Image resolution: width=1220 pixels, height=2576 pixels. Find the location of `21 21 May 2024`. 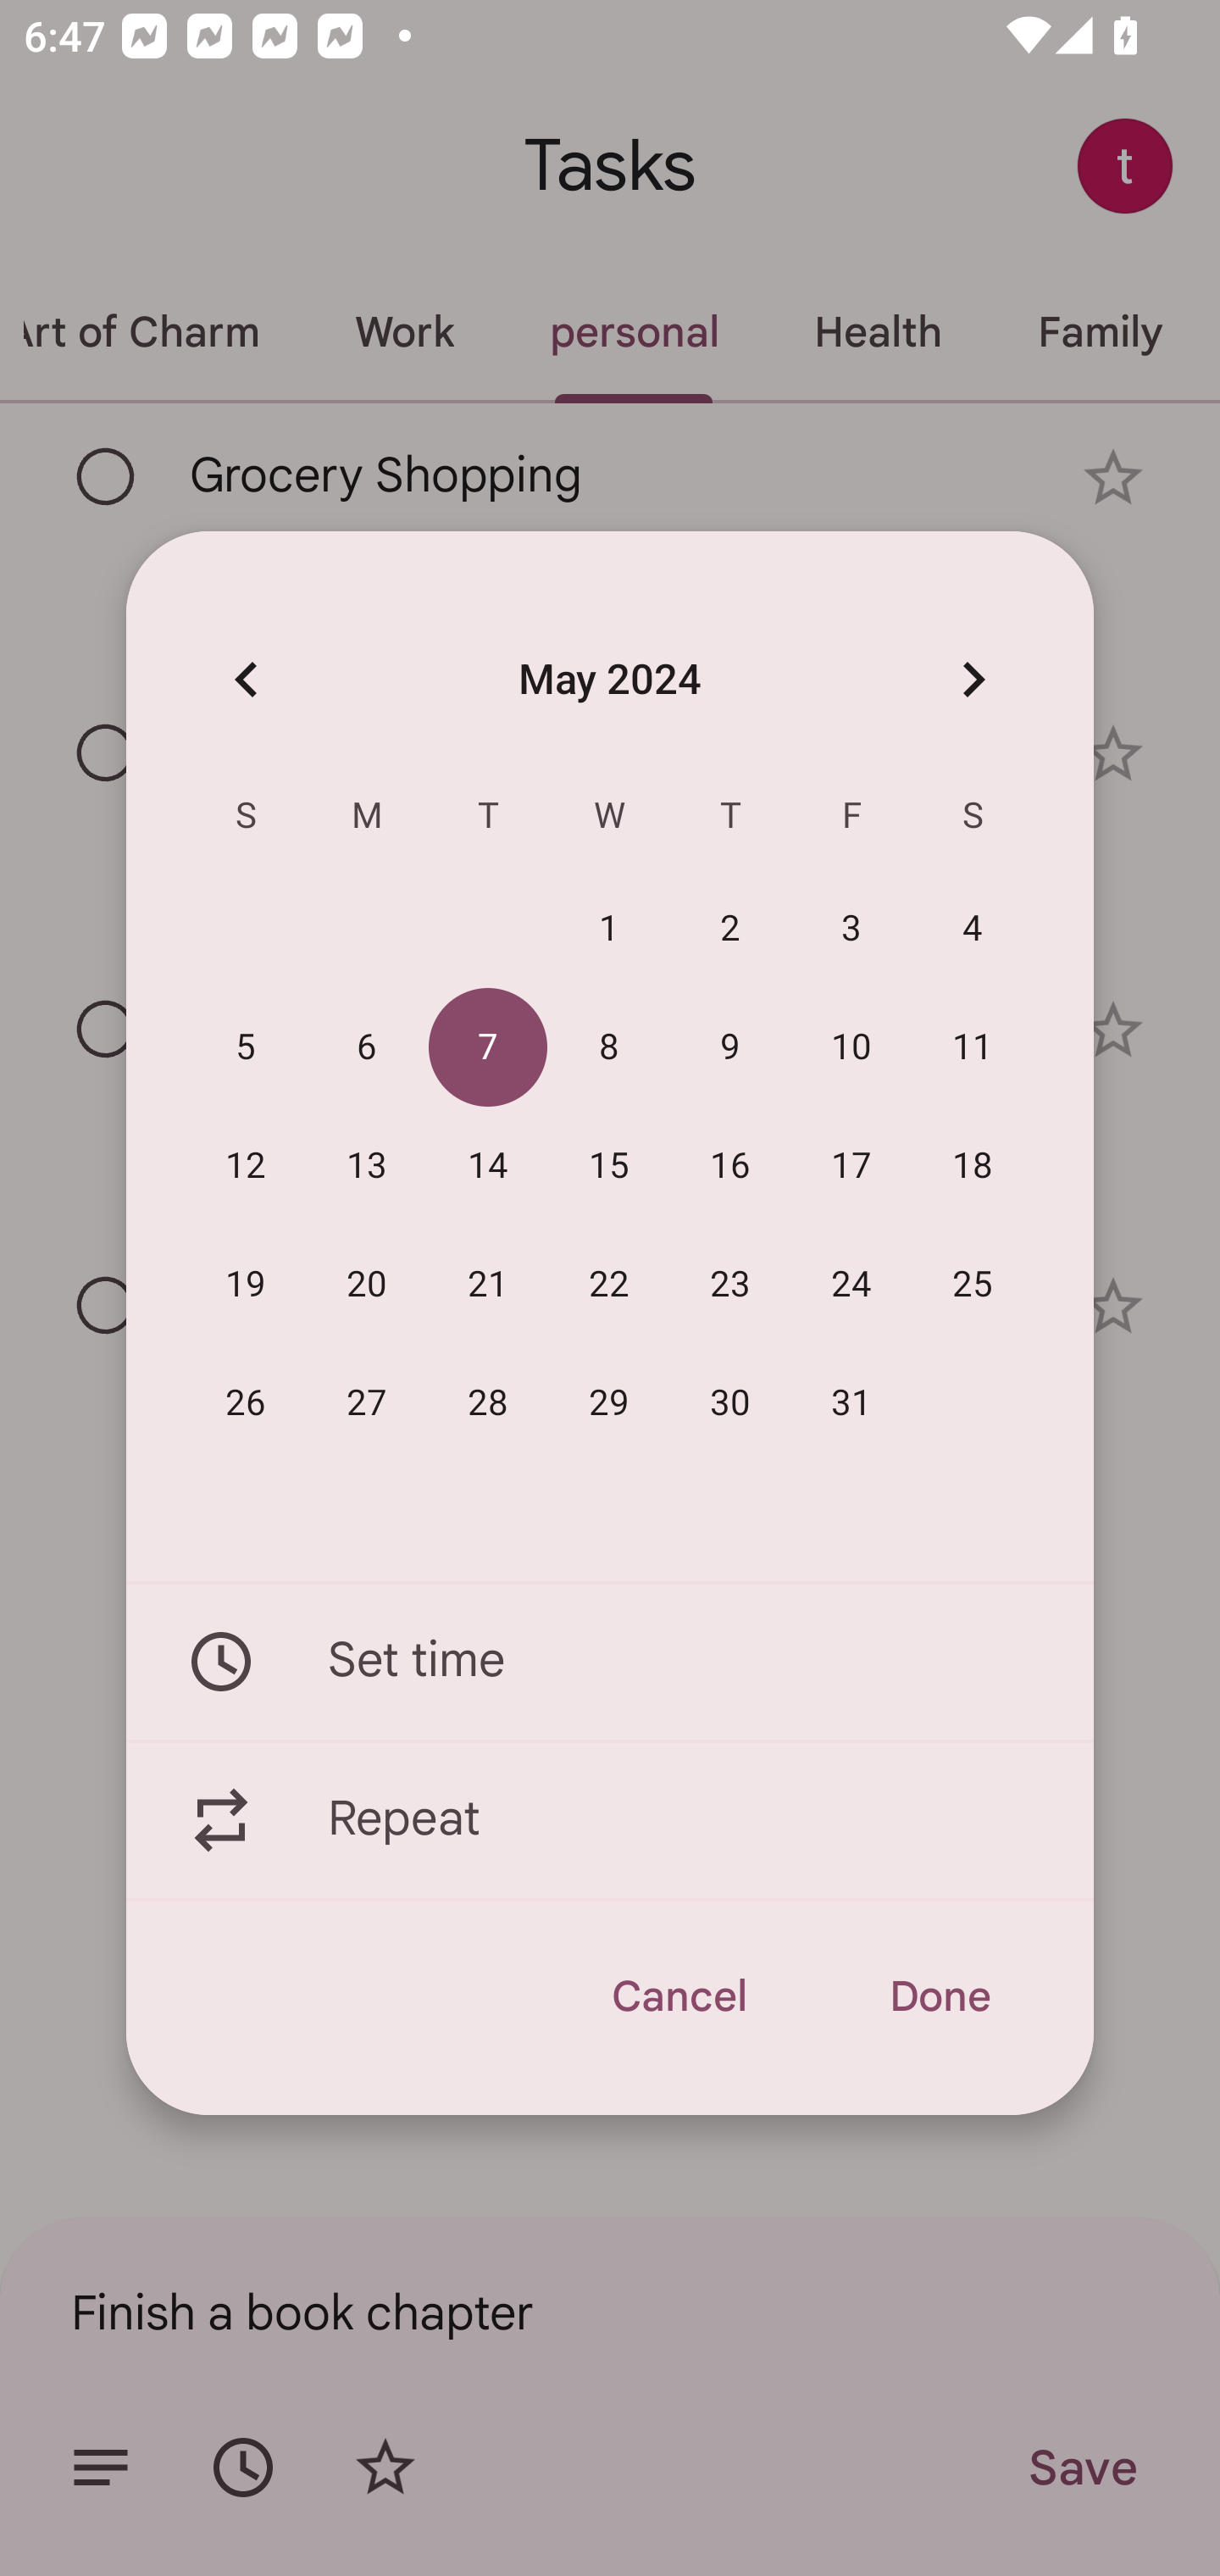

21 21 May 2024 is located at coordinates (488, 1285).